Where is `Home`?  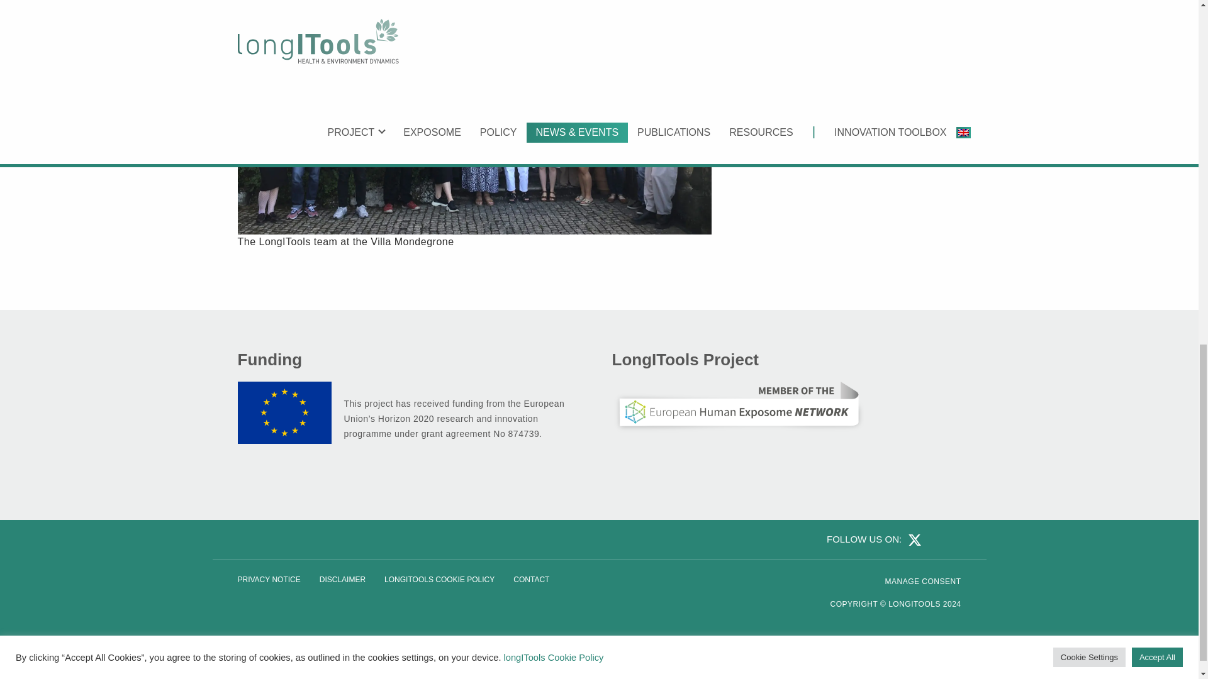
Home is located at coordinates (914, 604).